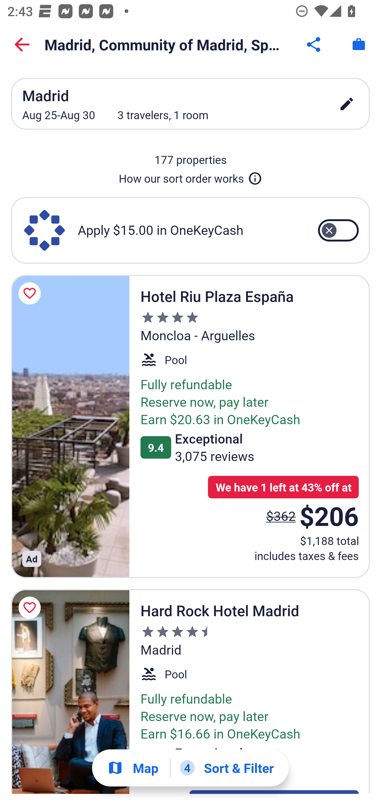  What do you see at coordinates (190, 176) in the screenshot?
I see `How our sort order works` at bounding box center [190, 176].